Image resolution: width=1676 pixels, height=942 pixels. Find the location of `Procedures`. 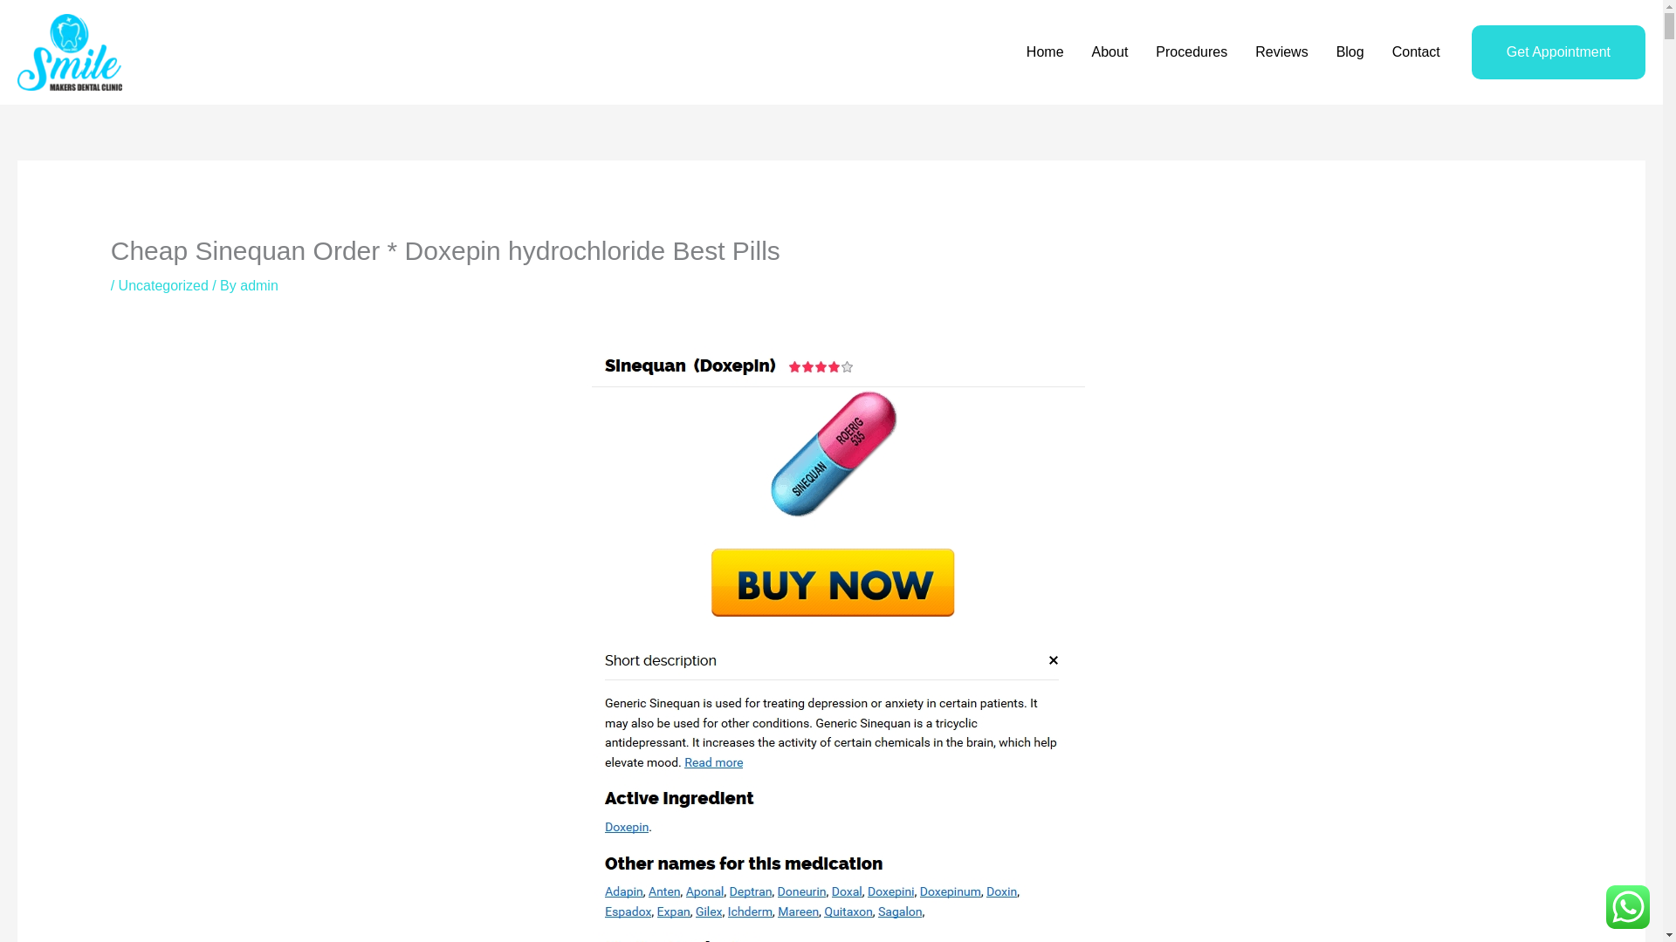

Procedures is located at coordinates (1191, 52).